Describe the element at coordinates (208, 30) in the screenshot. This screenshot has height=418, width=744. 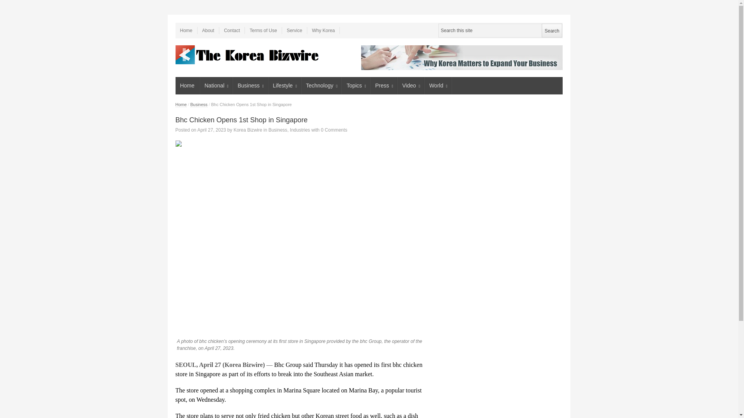
I see `About` at that location.